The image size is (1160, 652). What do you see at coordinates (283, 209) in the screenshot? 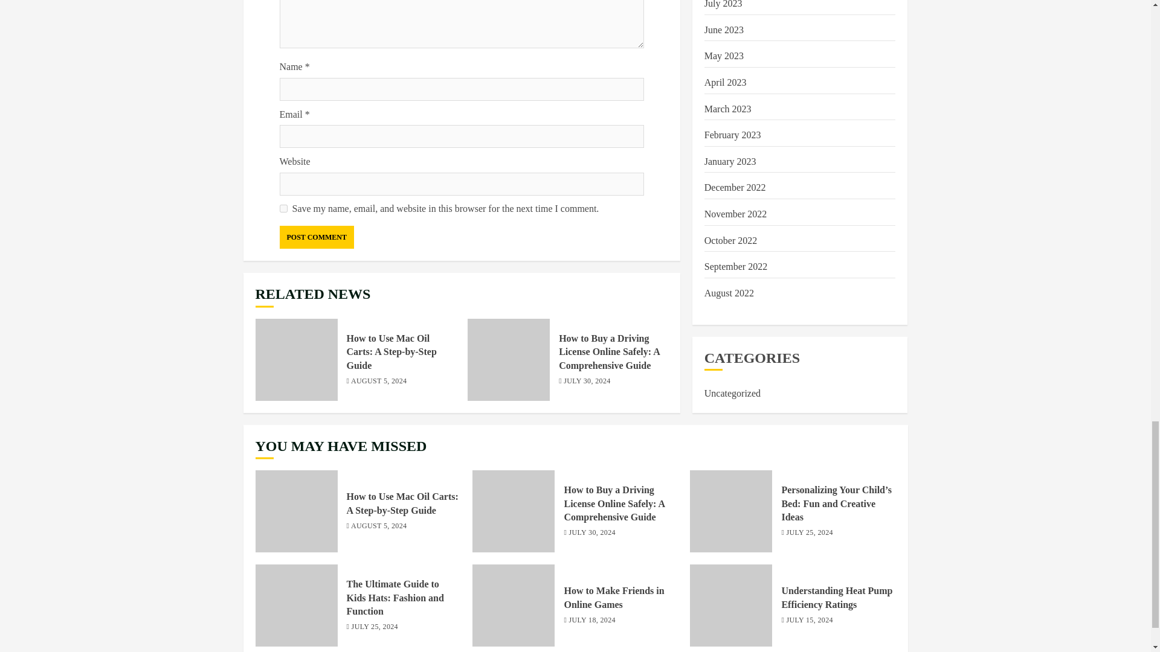
I see `yes` at bounding box center [283, 209].